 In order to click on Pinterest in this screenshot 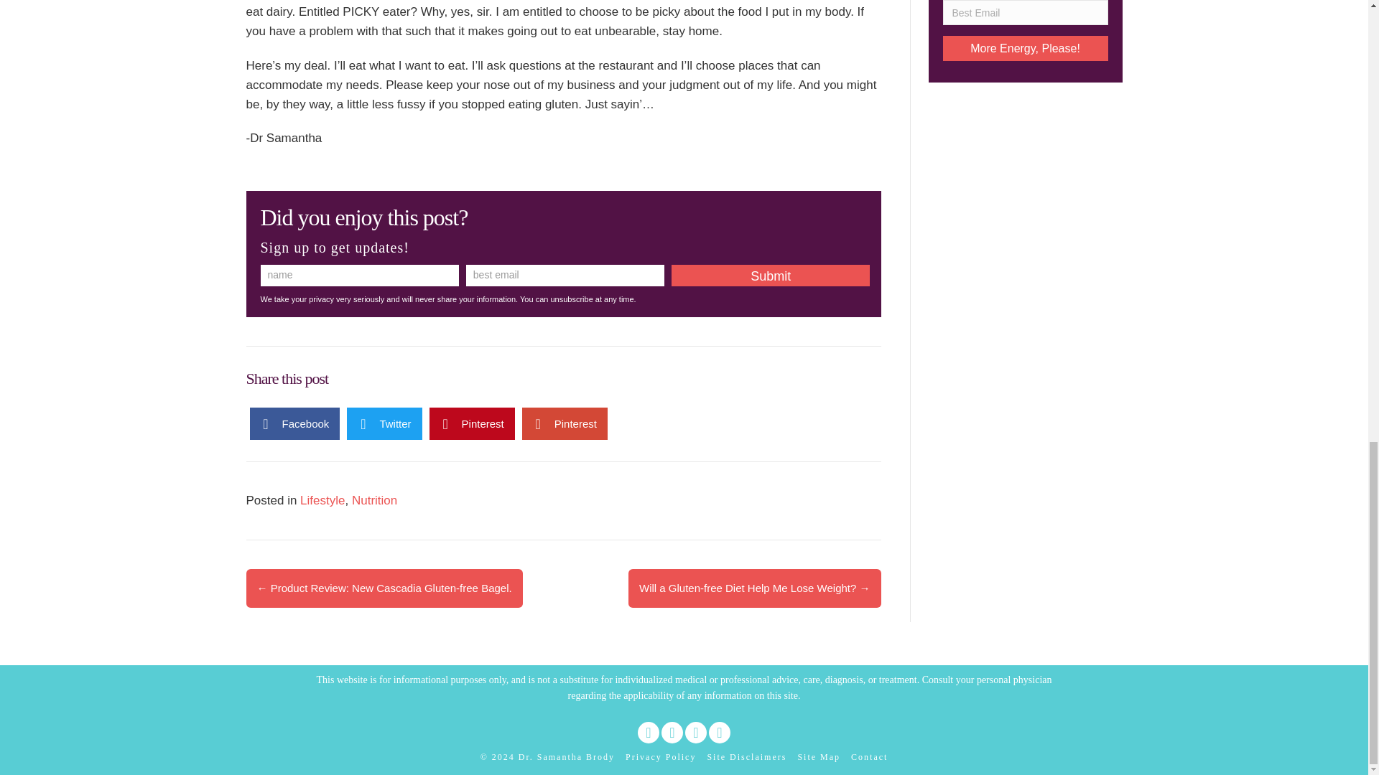, I will do `click(565, 423)`.